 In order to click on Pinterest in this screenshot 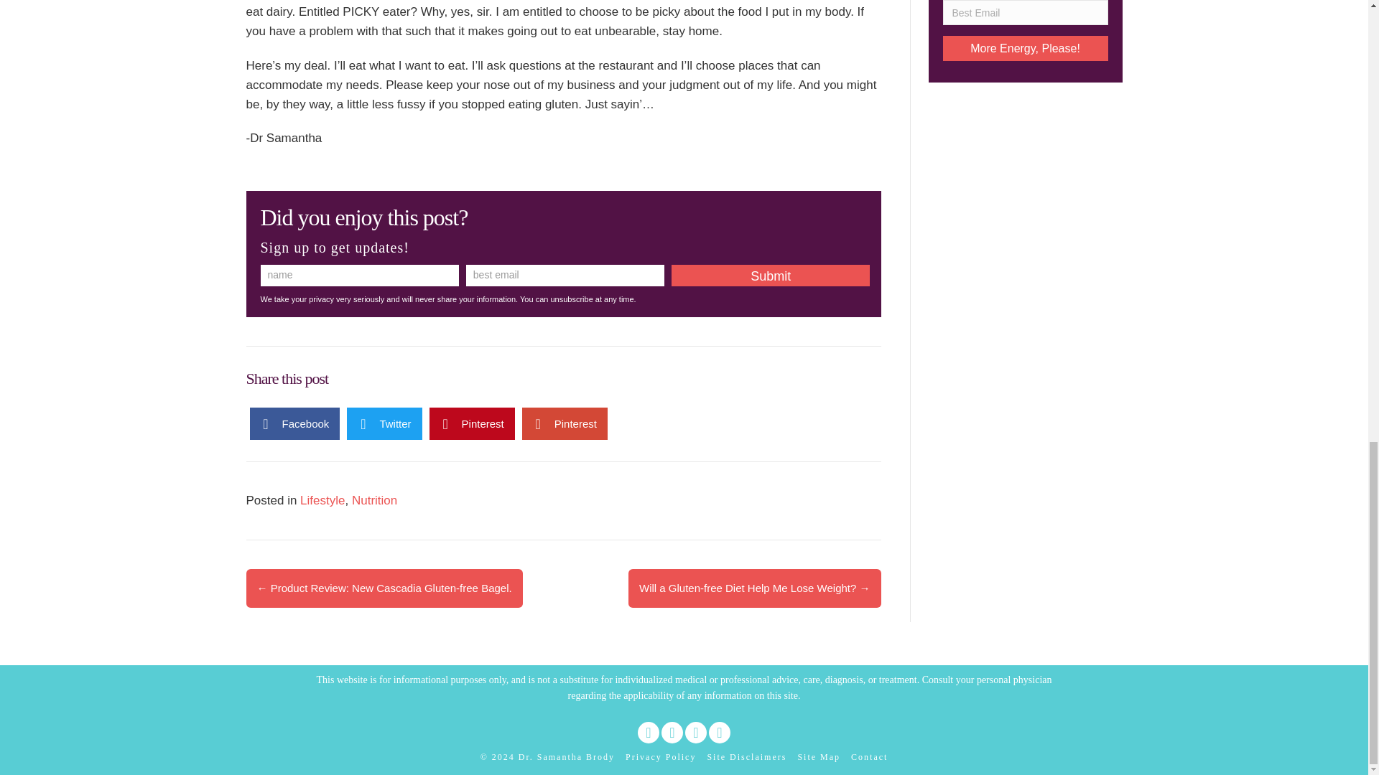, I will do `click(565, 423)`.